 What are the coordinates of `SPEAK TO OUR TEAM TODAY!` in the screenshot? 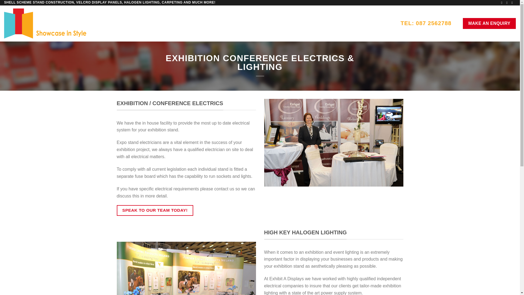 It's located at (155, 210).